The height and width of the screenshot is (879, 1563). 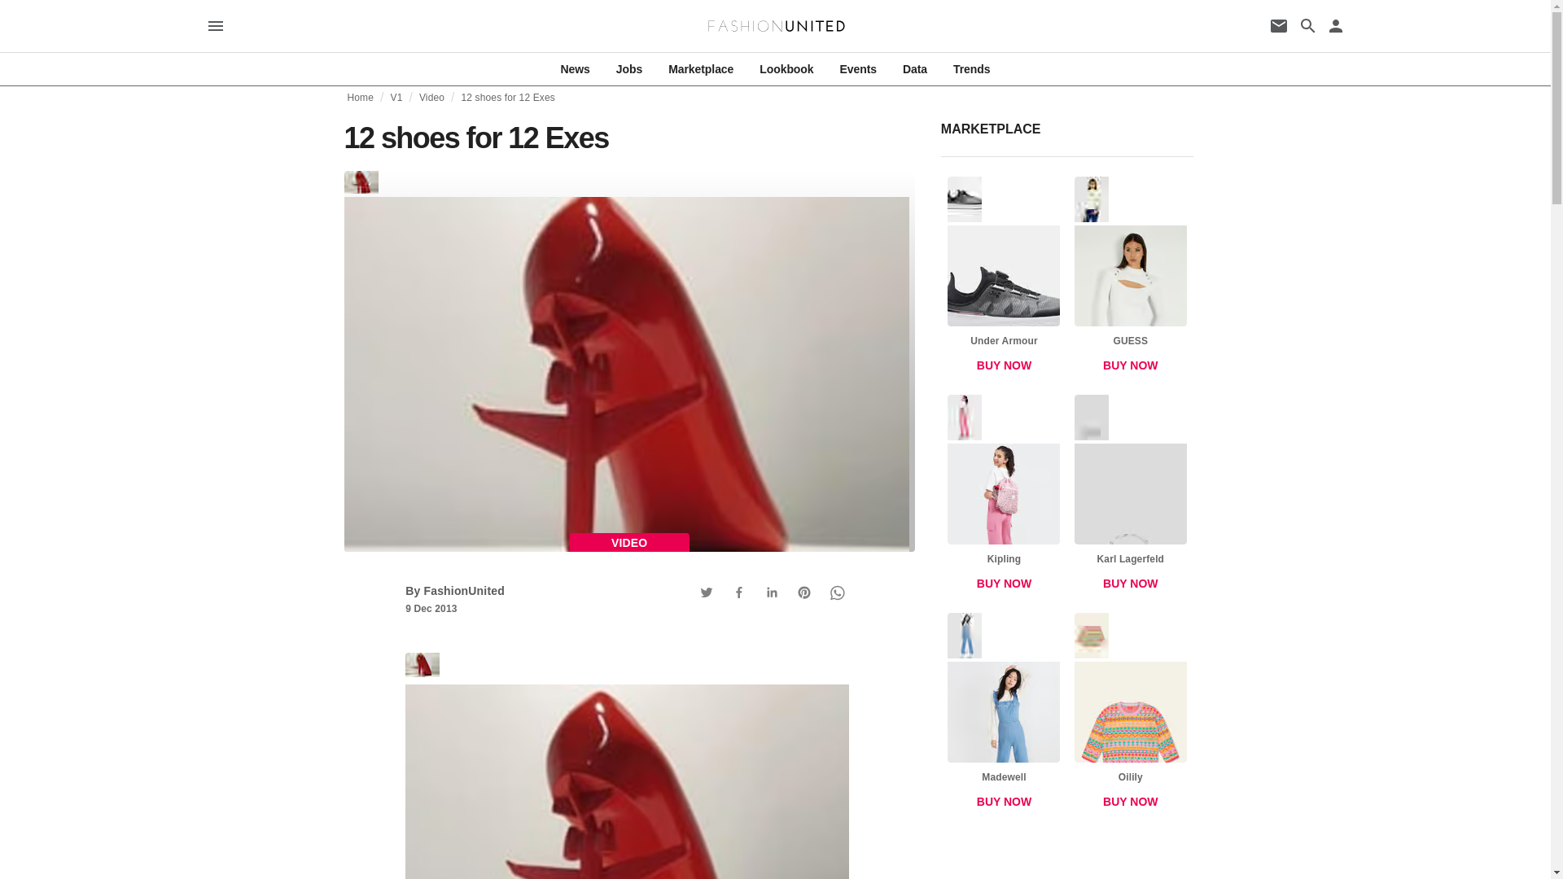 I want to click on BUY NOW, so click(x=1004, y=365).